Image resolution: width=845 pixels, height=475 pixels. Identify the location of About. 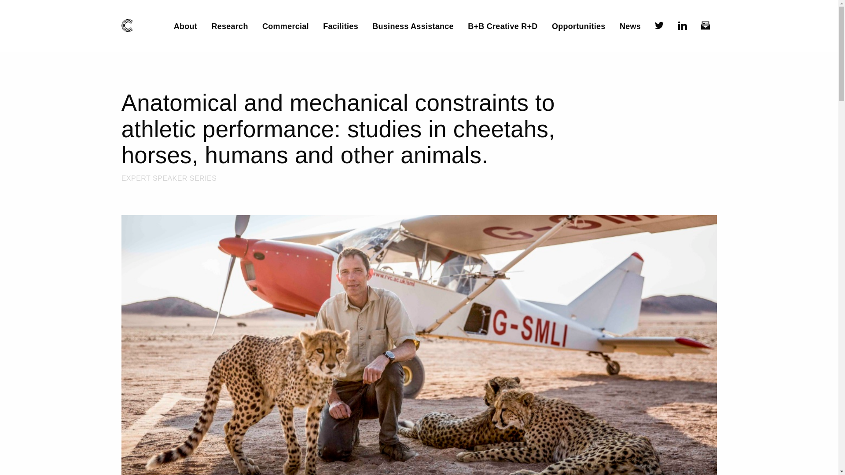
(185, 26).